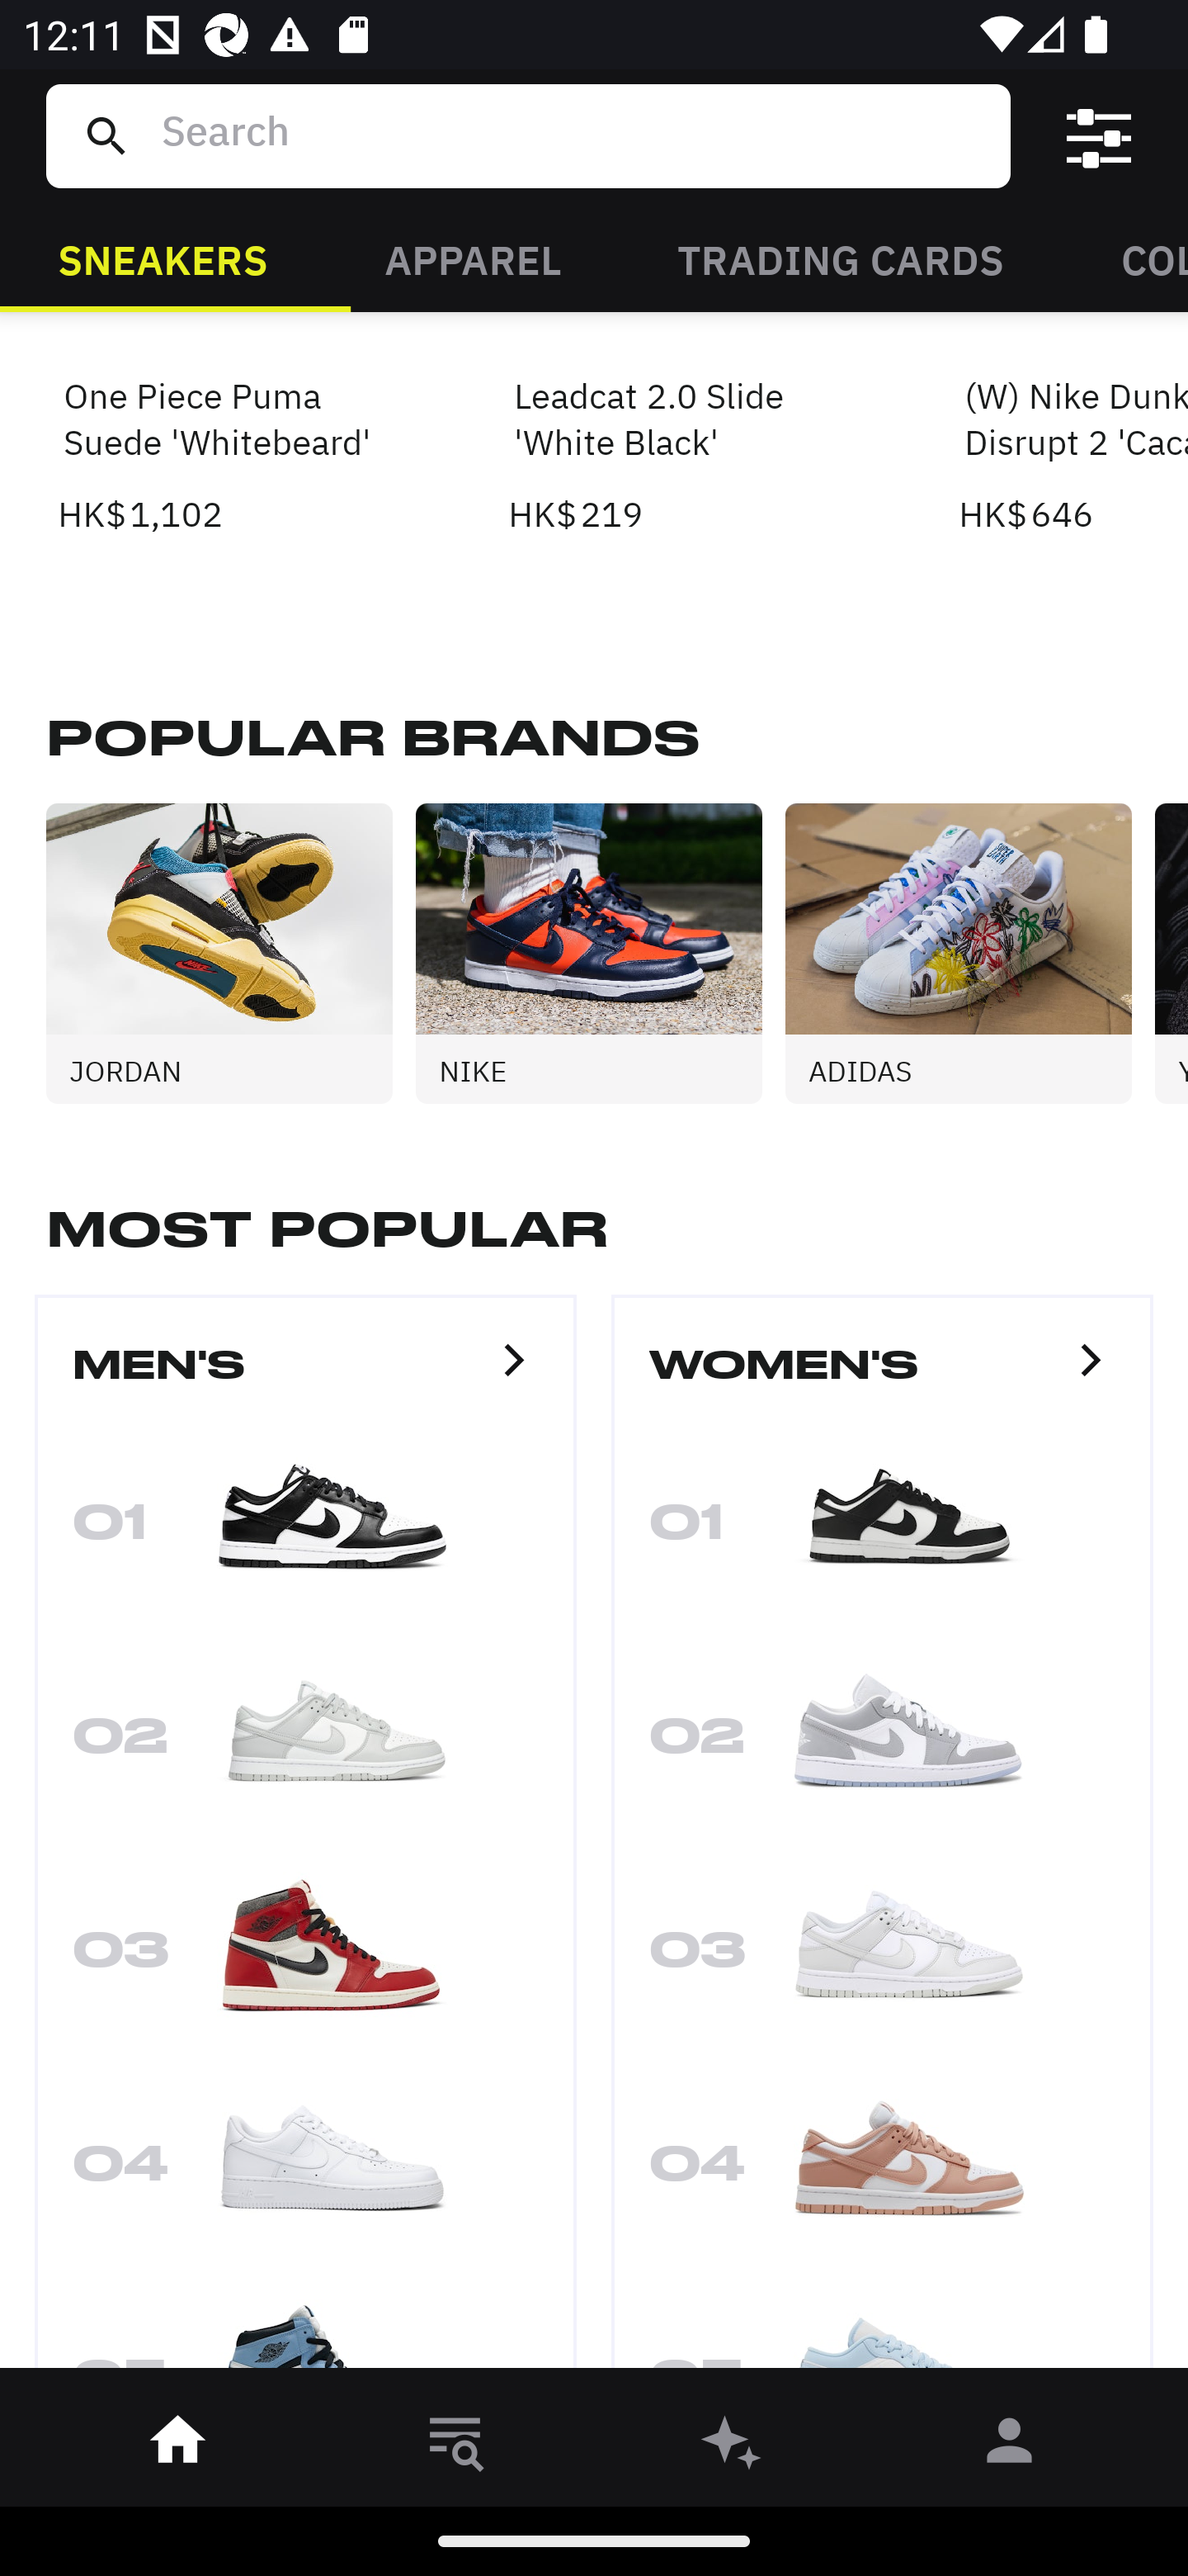  I want to click on , so click(1099, 136).